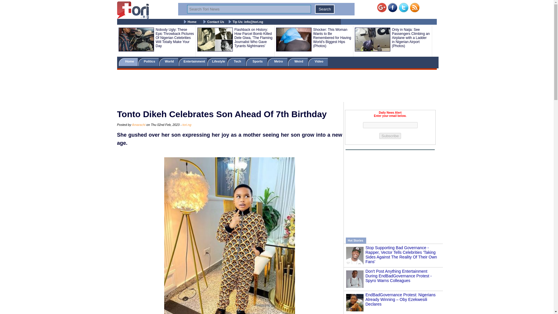 The height and width of the screenshot is (314, 558). Describe the element at coordinates (216, 22) in the screenshot. I see `Contact Us` at that location.